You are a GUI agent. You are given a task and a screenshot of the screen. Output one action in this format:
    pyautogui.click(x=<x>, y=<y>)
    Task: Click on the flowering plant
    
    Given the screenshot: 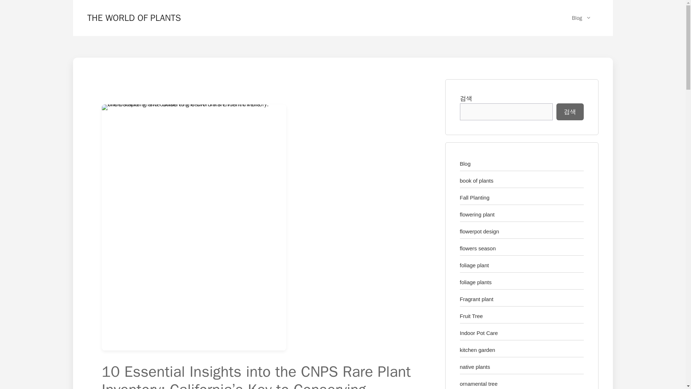 What is the action you would take?
    pyautogui.click(x=477, y=214)
    